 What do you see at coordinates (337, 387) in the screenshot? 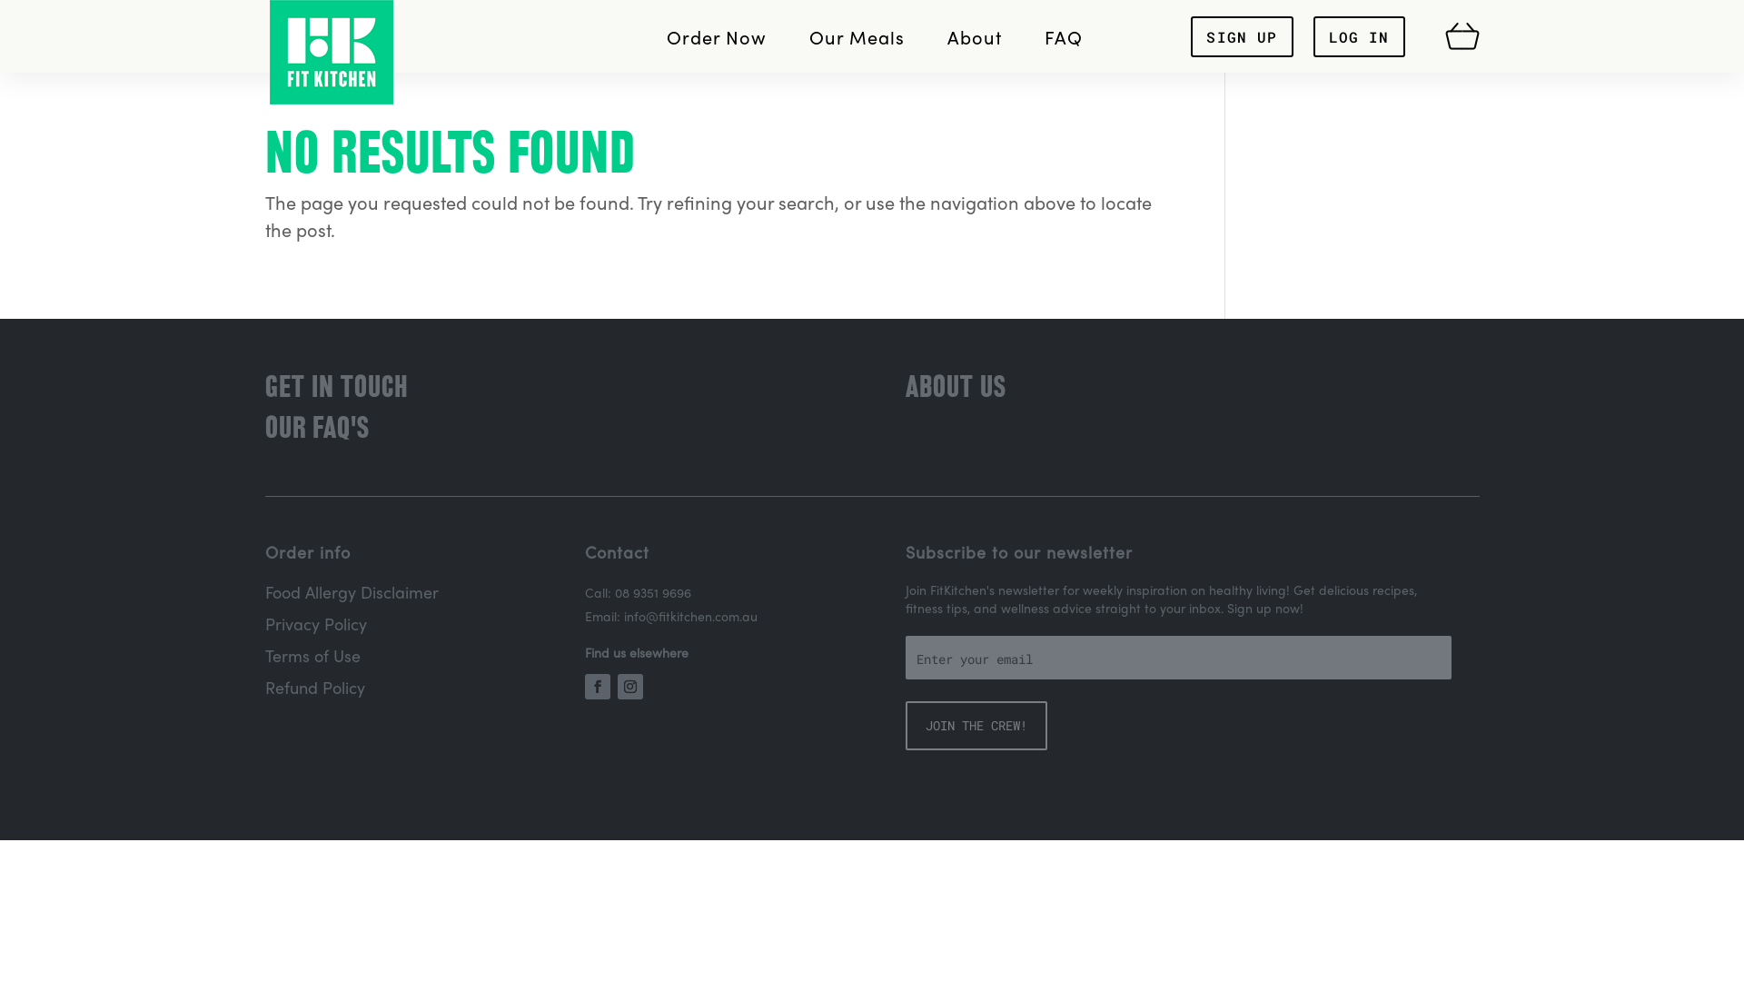
I see `GET IN TOUCH` at bounding box center [337, 387].